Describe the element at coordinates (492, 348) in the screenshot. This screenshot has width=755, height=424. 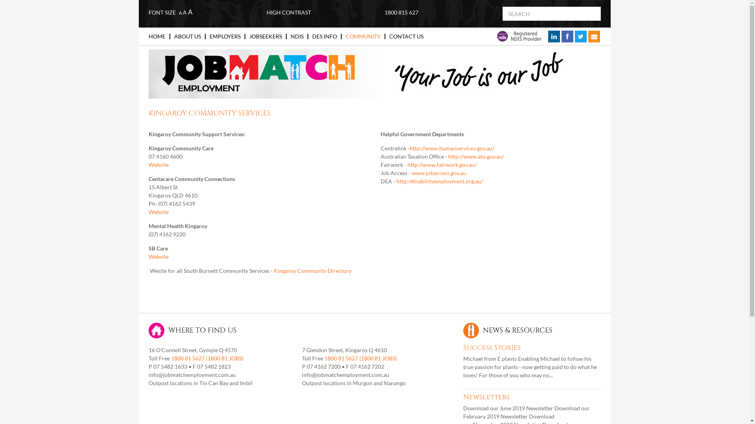
I see `Success Stories` at that location.